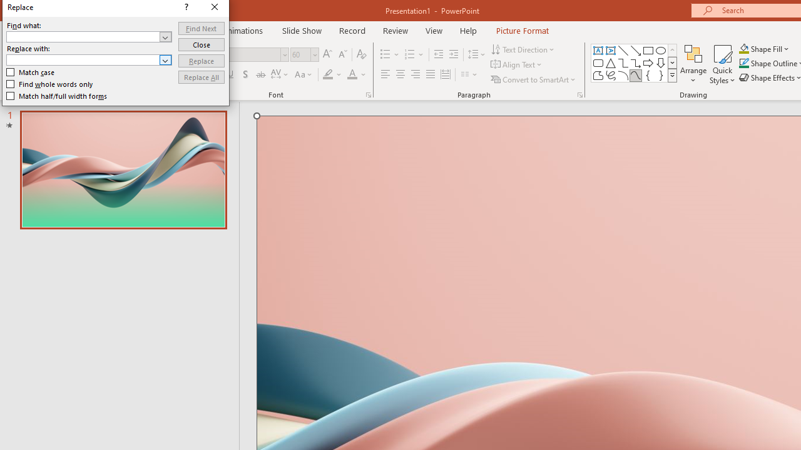  I want to click on Rectangle: Rounded Corners, so click(598, 62).